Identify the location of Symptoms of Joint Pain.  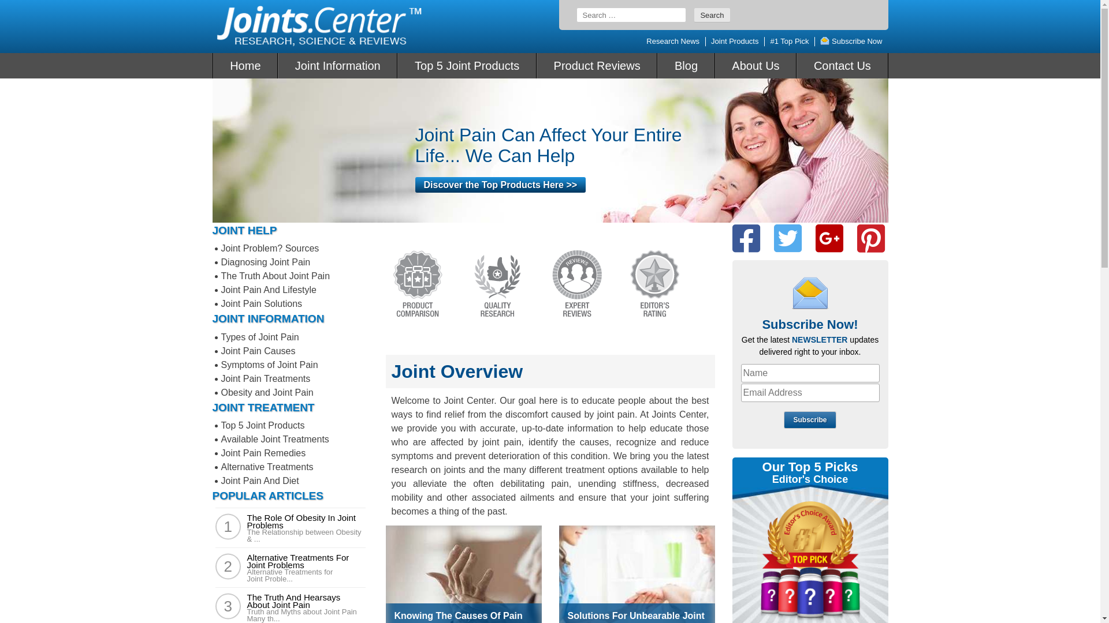
(269, 365).